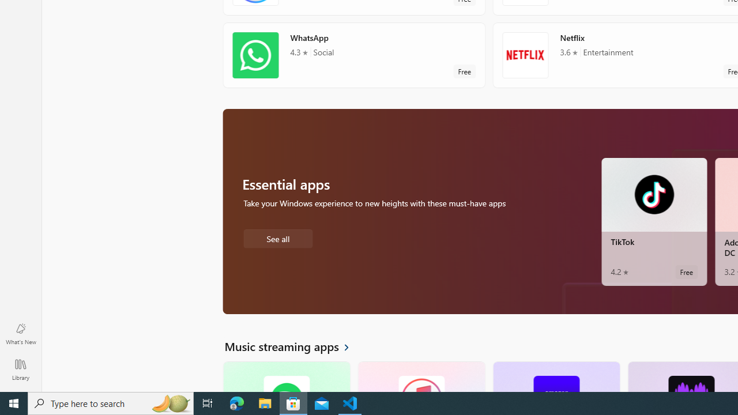 Image resolution: width=738 pixels, height=415 pixels. I want to click on Library, so click(21, 369).